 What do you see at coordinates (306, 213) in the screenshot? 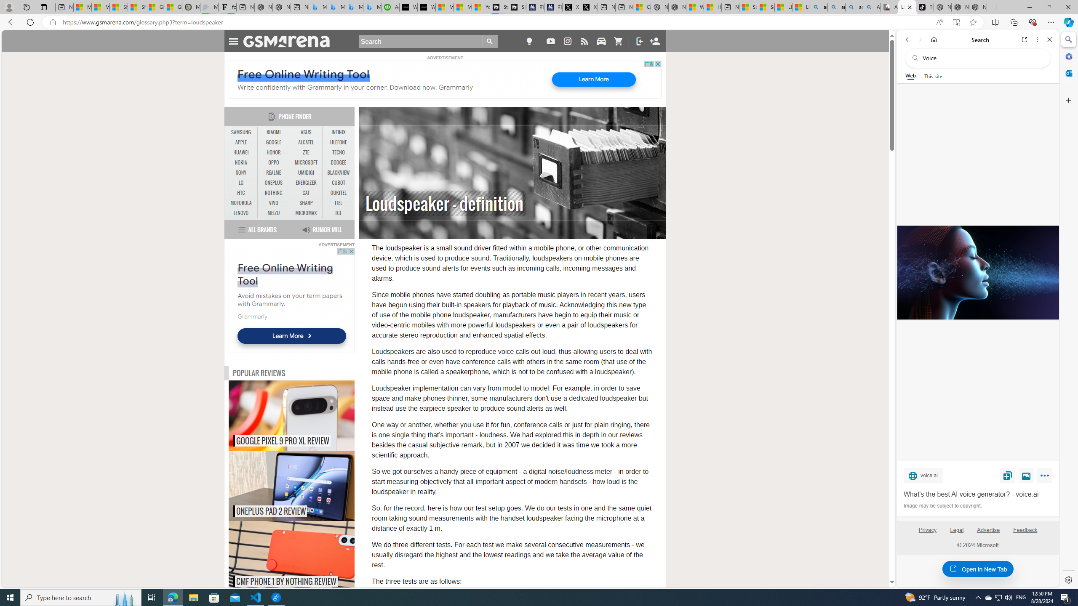
I see `MICROMAX` at bounding box center [306, 213].